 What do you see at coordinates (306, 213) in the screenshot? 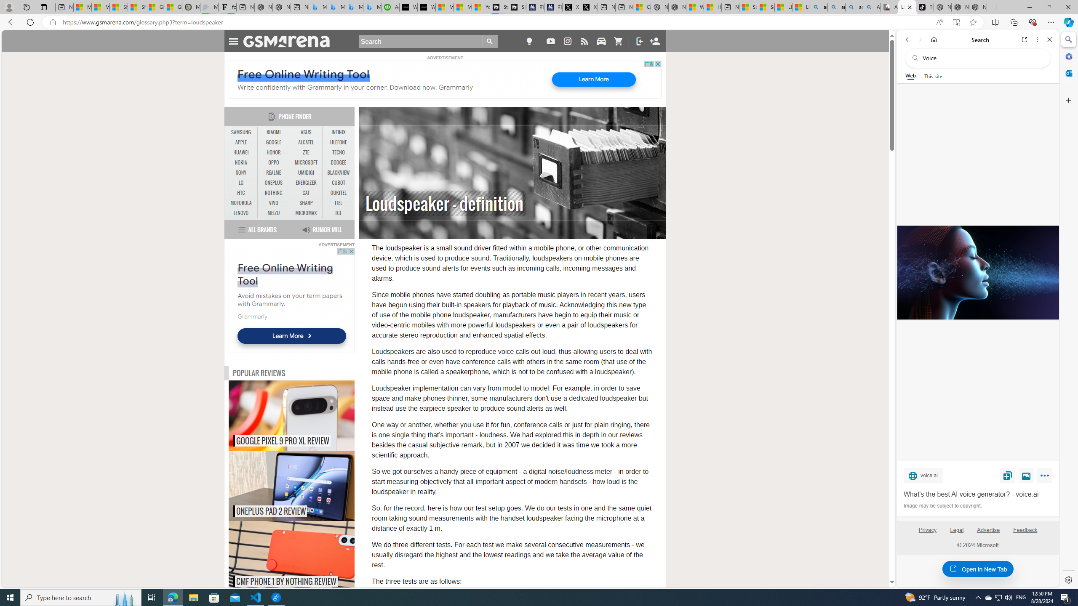
I see `MICROMAX` at bounding box center [306, 213].